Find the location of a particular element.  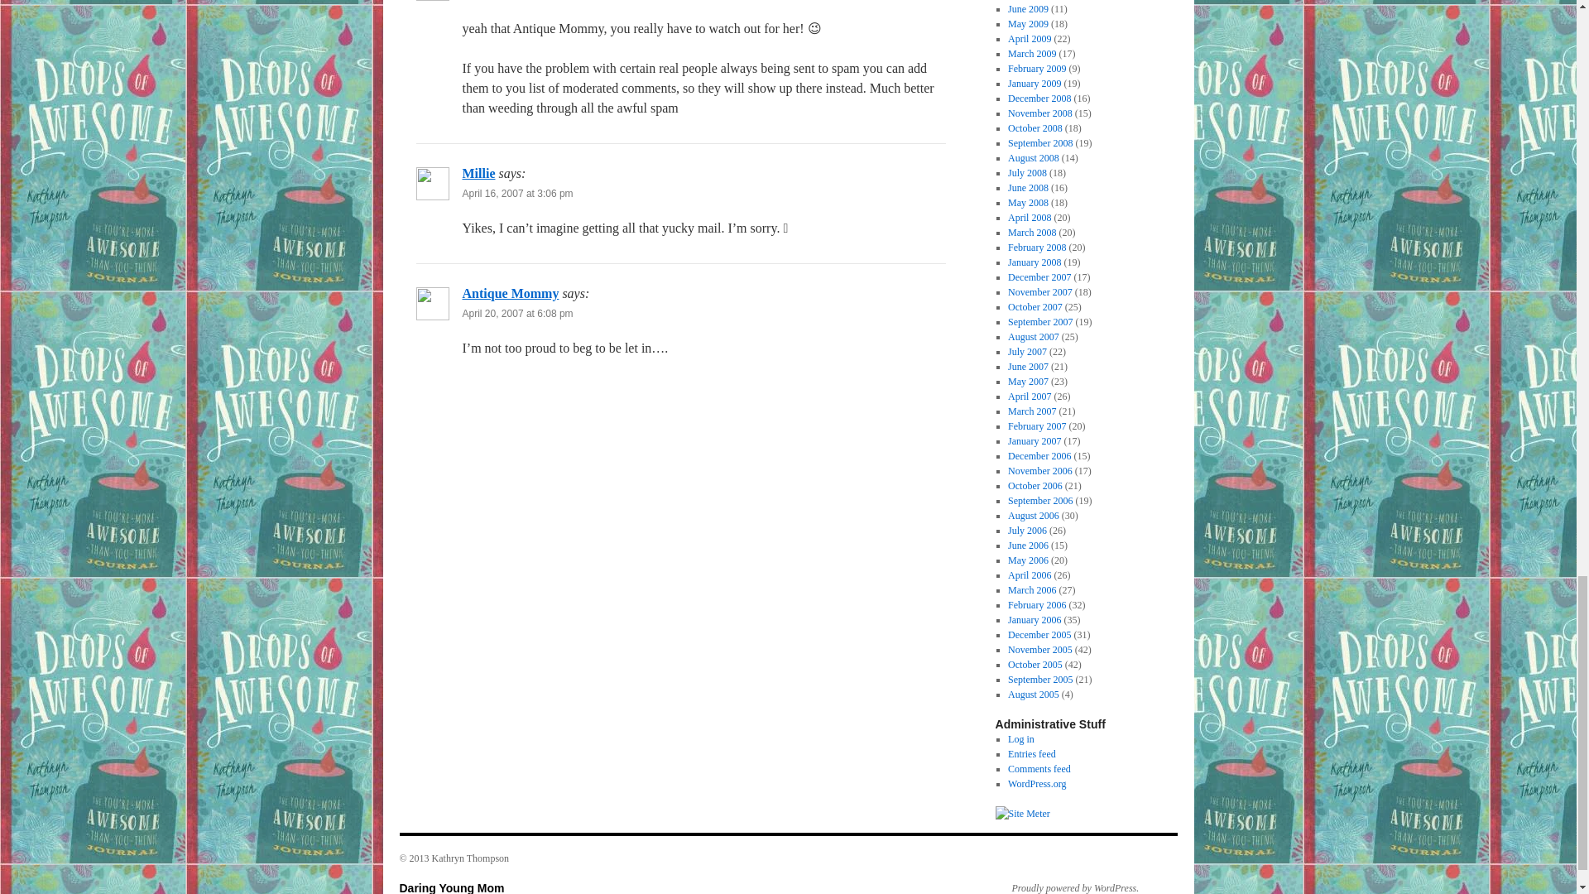

Millie is located at coordinates (478, 173).